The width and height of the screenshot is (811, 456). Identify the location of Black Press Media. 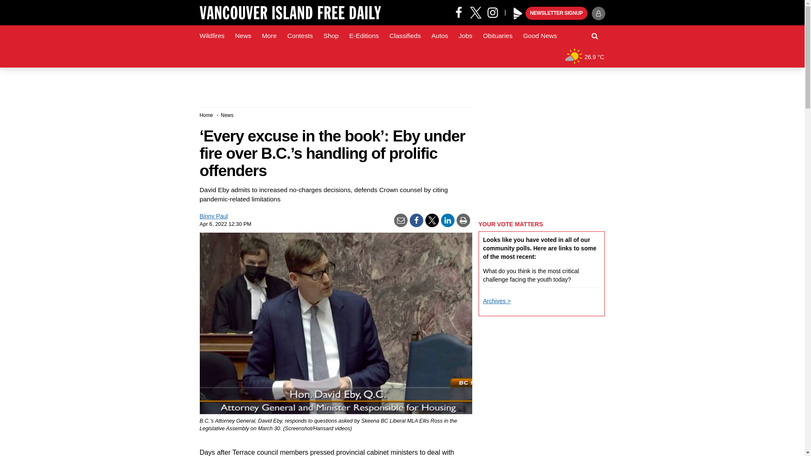
(518, 14).